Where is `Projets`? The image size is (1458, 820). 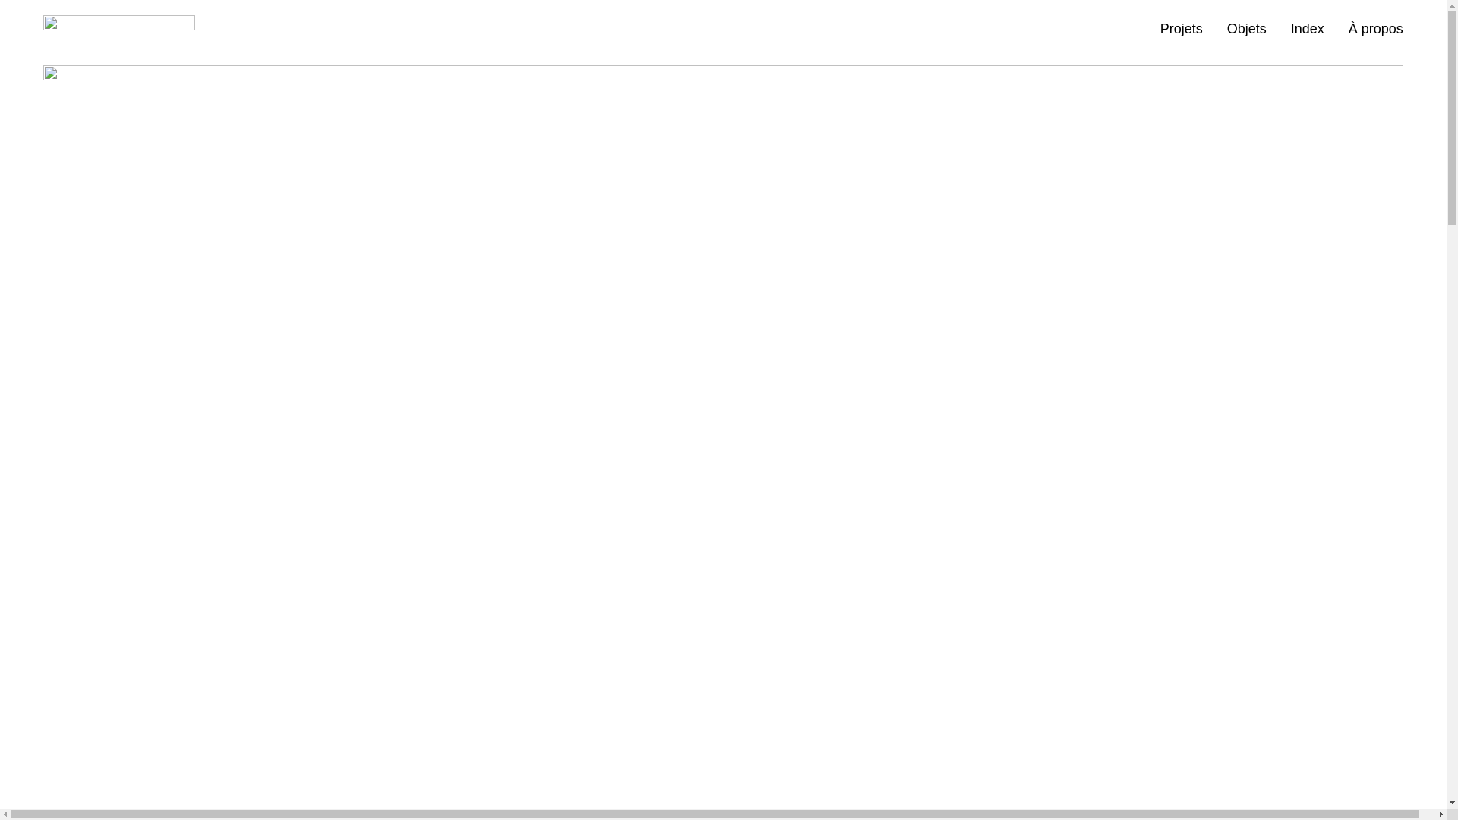 Projets is located at coordinates (1182, 29).